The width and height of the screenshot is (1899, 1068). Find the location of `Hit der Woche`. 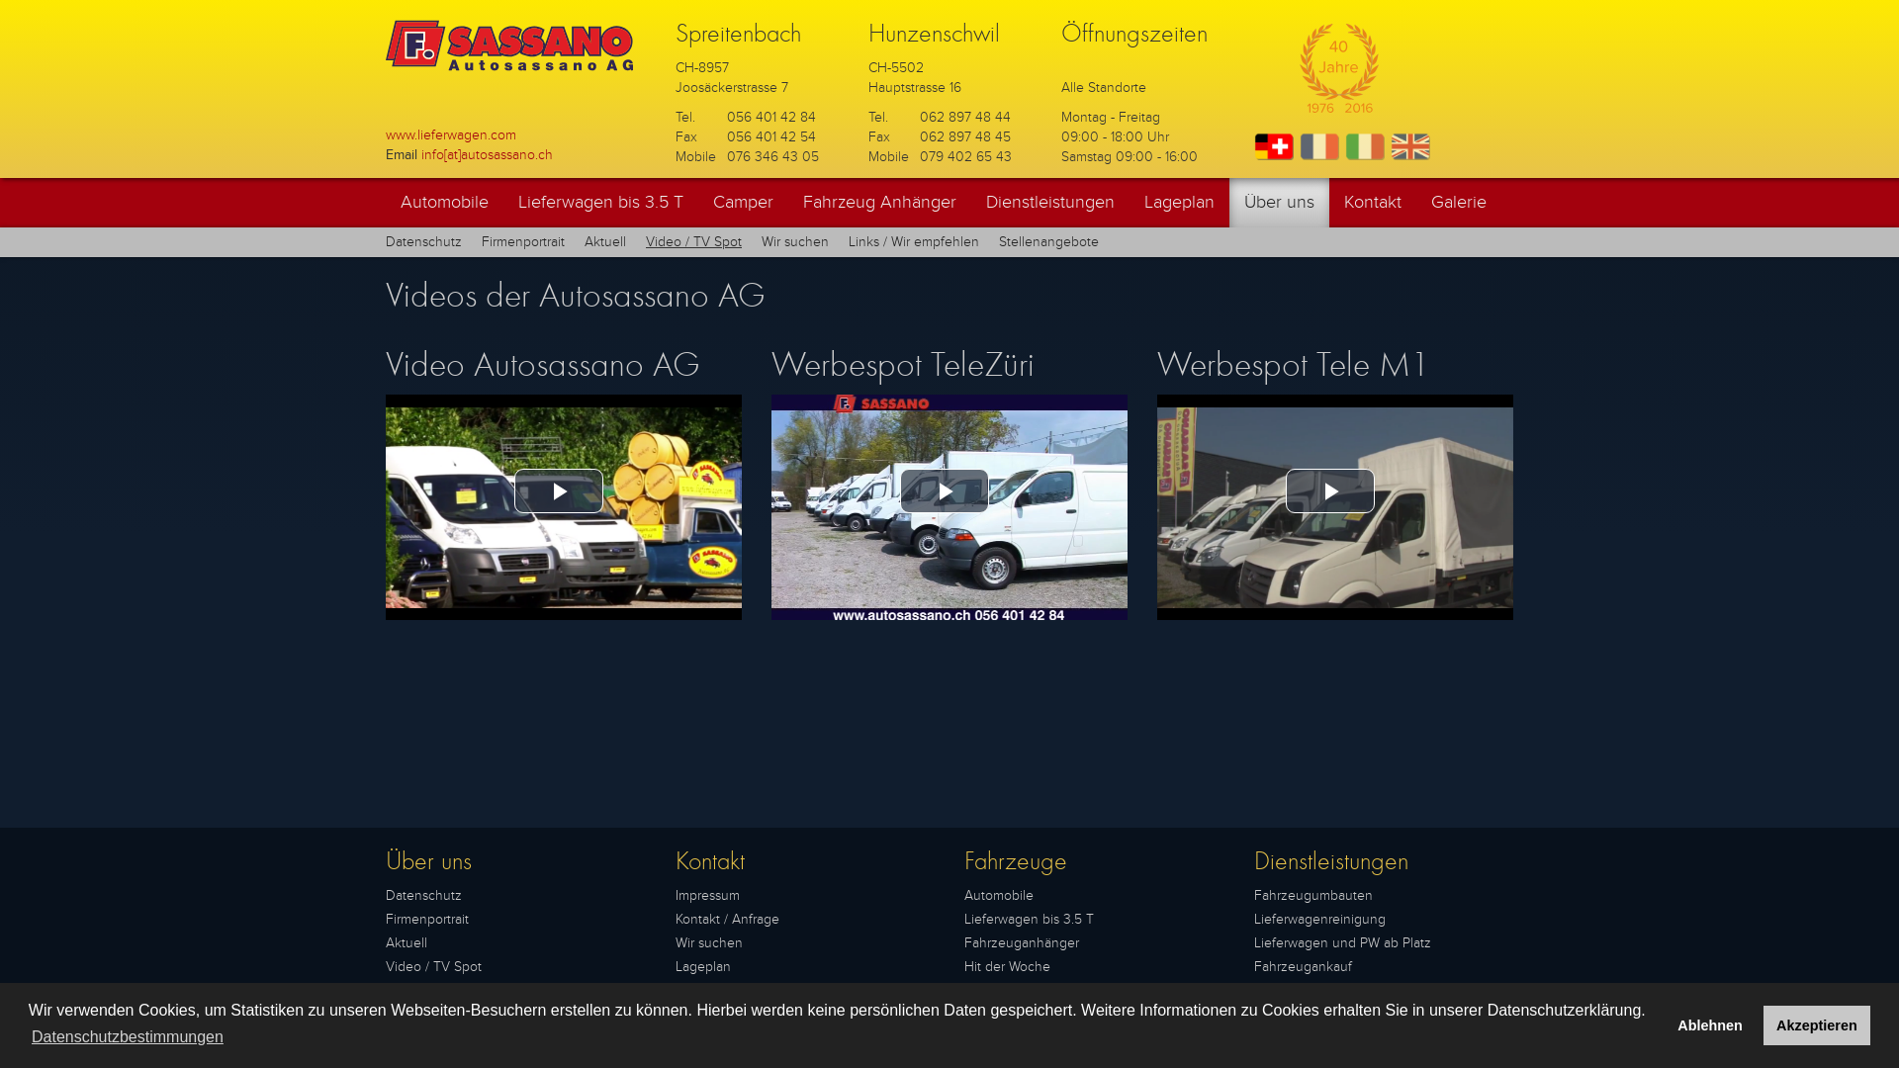

Hit der Woche is located at coordinates (1007, 967).